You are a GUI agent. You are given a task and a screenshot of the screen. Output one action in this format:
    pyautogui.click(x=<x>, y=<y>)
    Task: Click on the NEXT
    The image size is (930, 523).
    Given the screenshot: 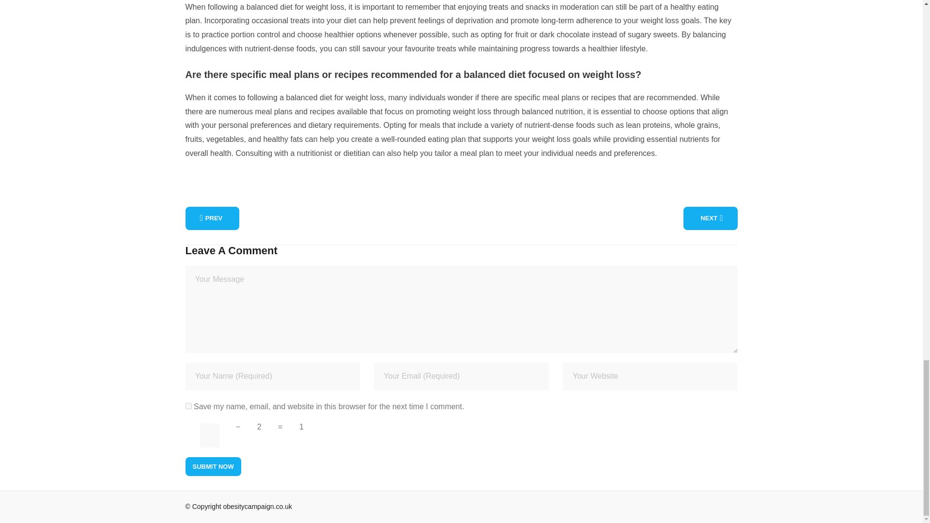 What is the action you would take?
    pyautogui.click(x=710, y=218)
    